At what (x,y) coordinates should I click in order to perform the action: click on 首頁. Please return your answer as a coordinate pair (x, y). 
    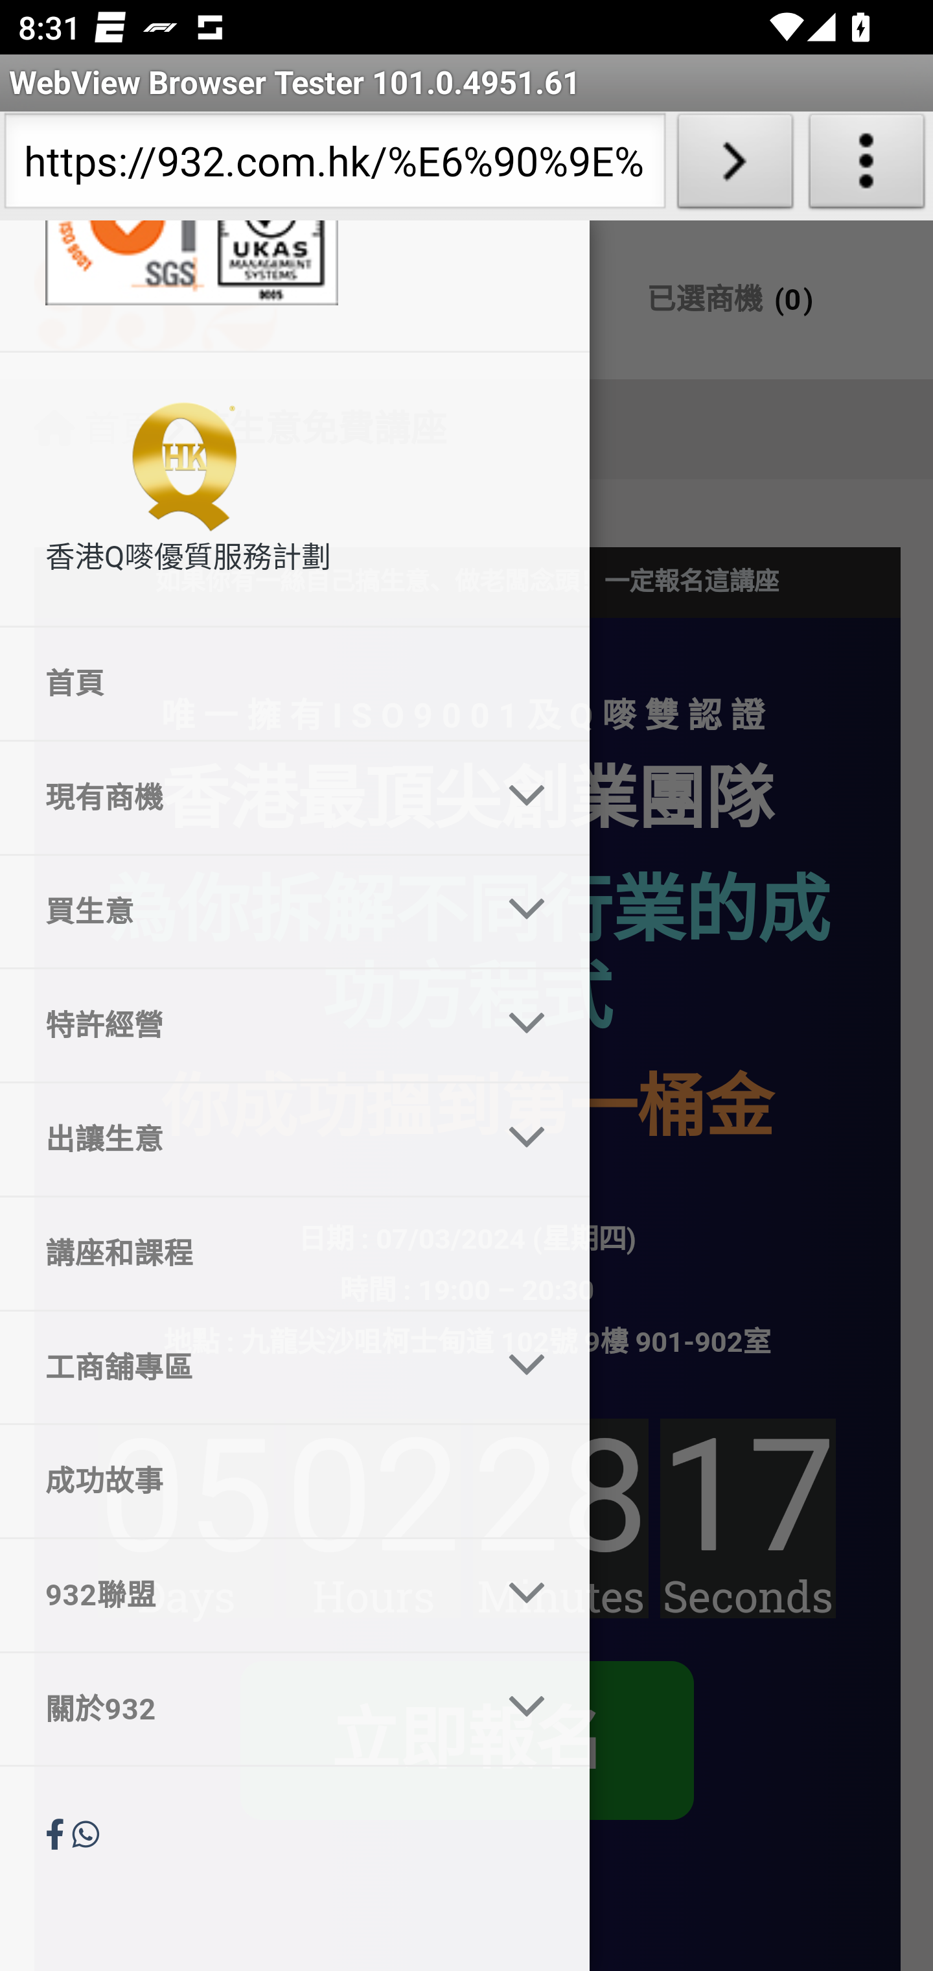
    Looking at the image, I should click on (295, 685).